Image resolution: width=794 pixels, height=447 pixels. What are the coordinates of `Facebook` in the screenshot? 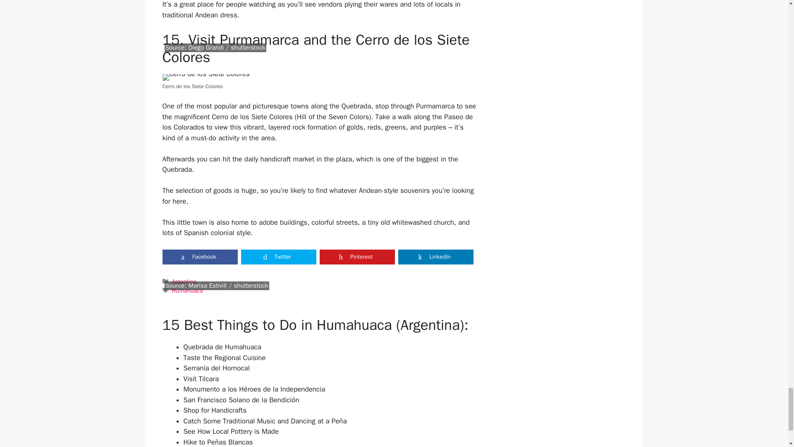 It's located at (199, 257).